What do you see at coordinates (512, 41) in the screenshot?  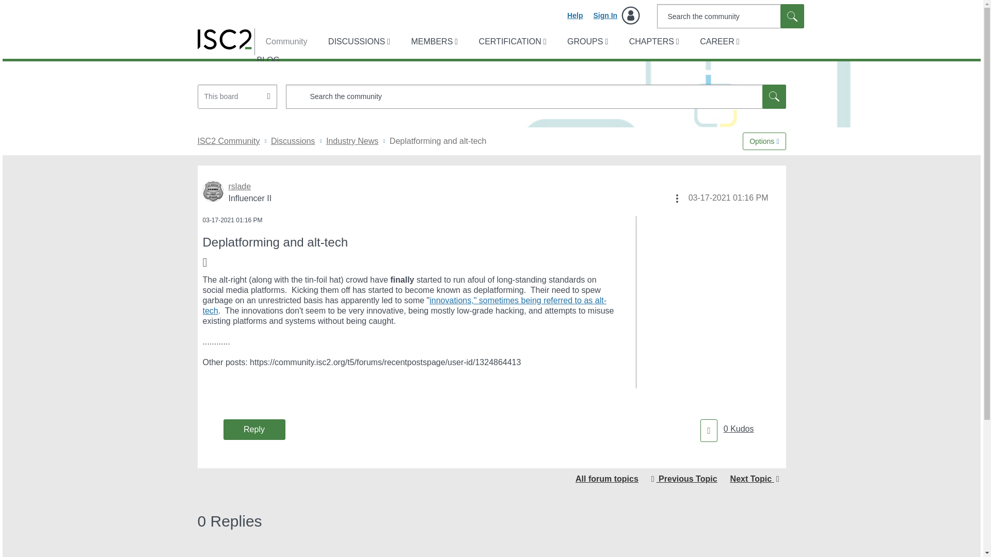 I see `CERTIFICATION` at bounding box center [512, 41].